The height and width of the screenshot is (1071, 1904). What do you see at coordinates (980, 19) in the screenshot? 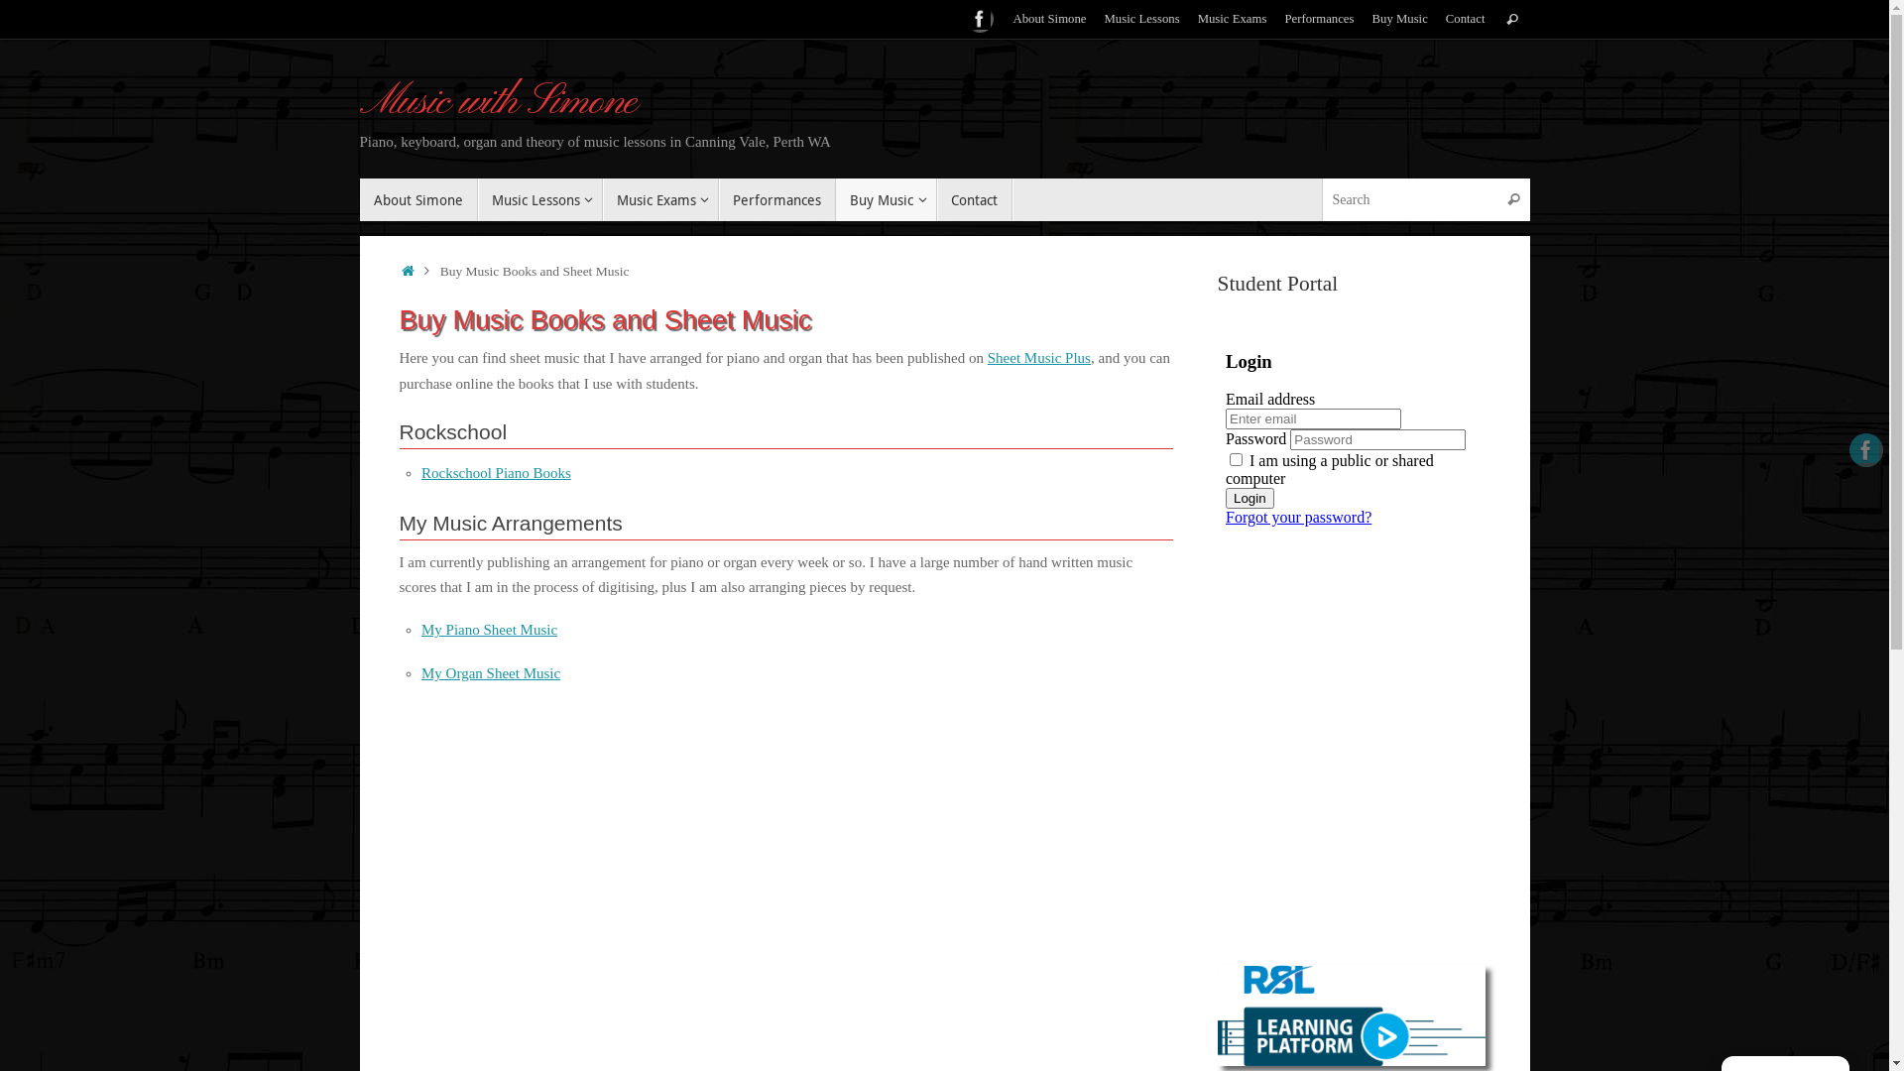
I see `Facebook` at bounding box center [980, 19].